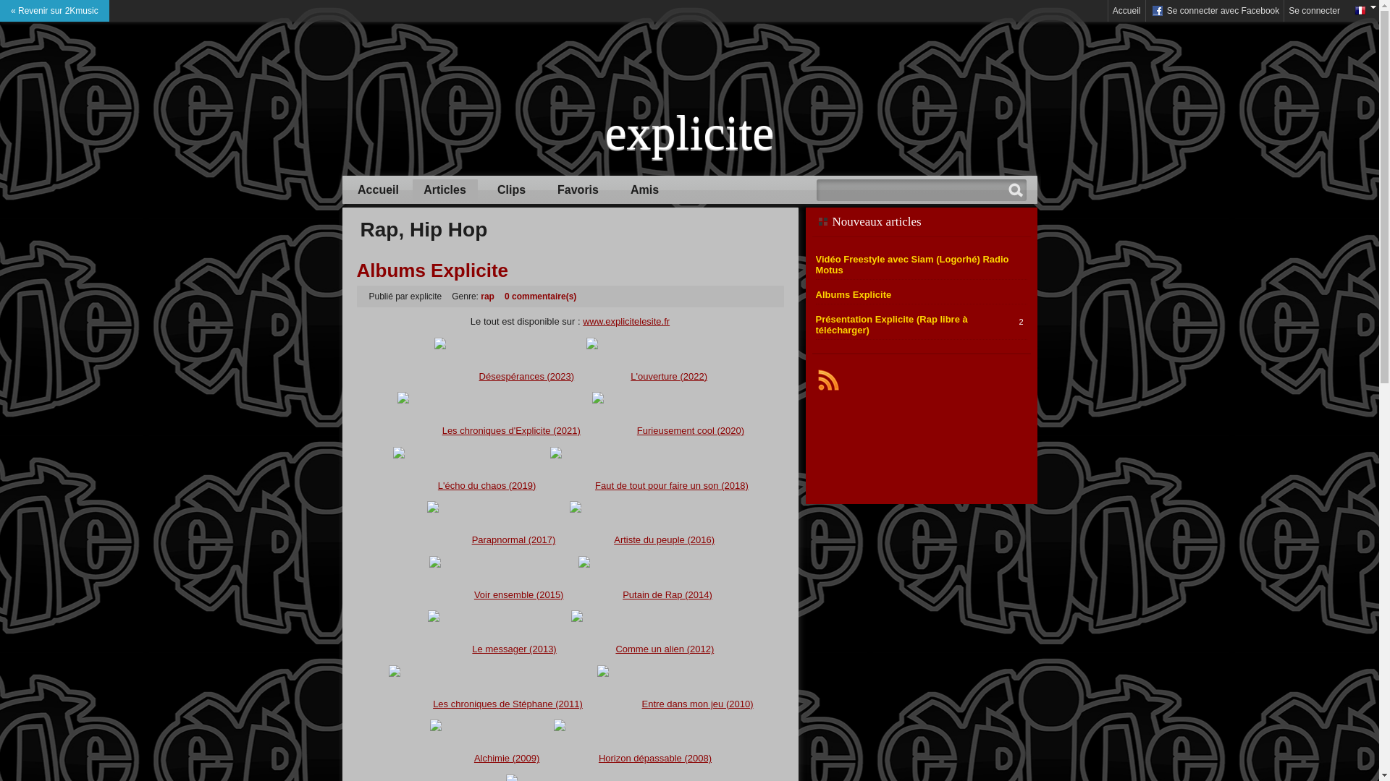  I want to click on Les chroniques d'Explicite (2021), so click(511, 431).